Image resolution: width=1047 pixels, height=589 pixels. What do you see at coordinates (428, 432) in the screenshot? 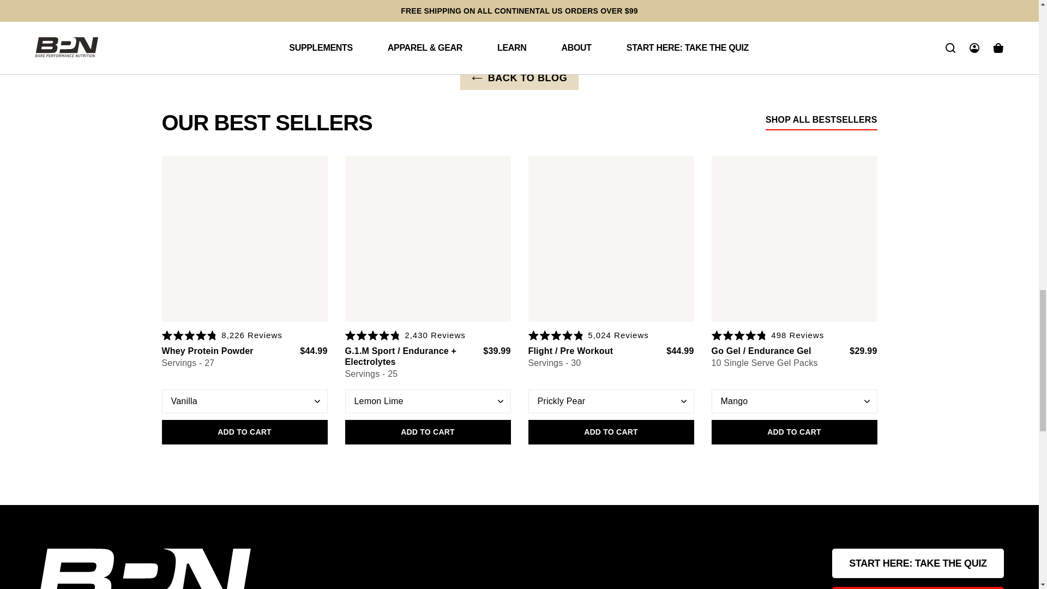
I see `Add to cart` at bounding box center [428, 432].